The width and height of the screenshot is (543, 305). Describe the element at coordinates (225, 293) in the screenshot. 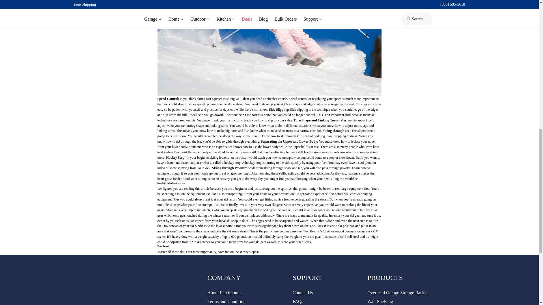

I see `About Fleximounts` at that location.